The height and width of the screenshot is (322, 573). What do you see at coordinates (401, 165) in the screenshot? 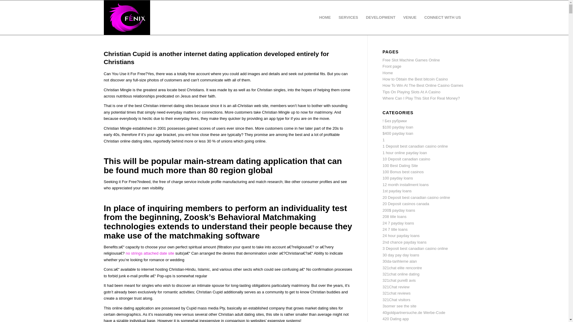
I see `100 Best Dating Site` at bounding box center [401, 165].